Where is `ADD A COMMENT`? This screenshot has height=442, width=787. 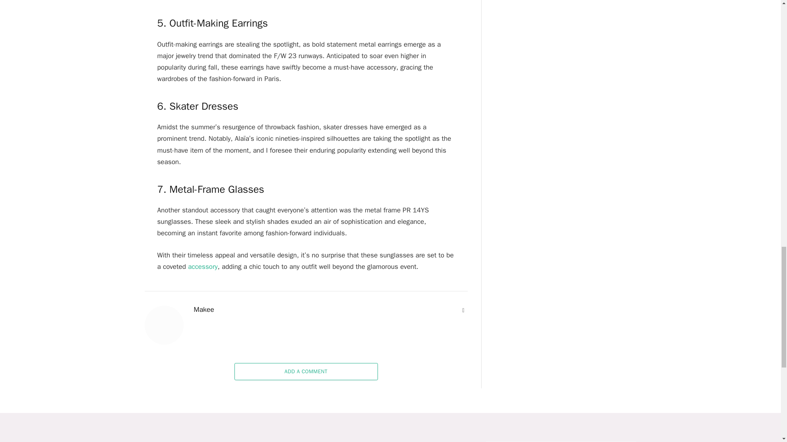
ADD A COMMENT is located at coordinates (306, 371).